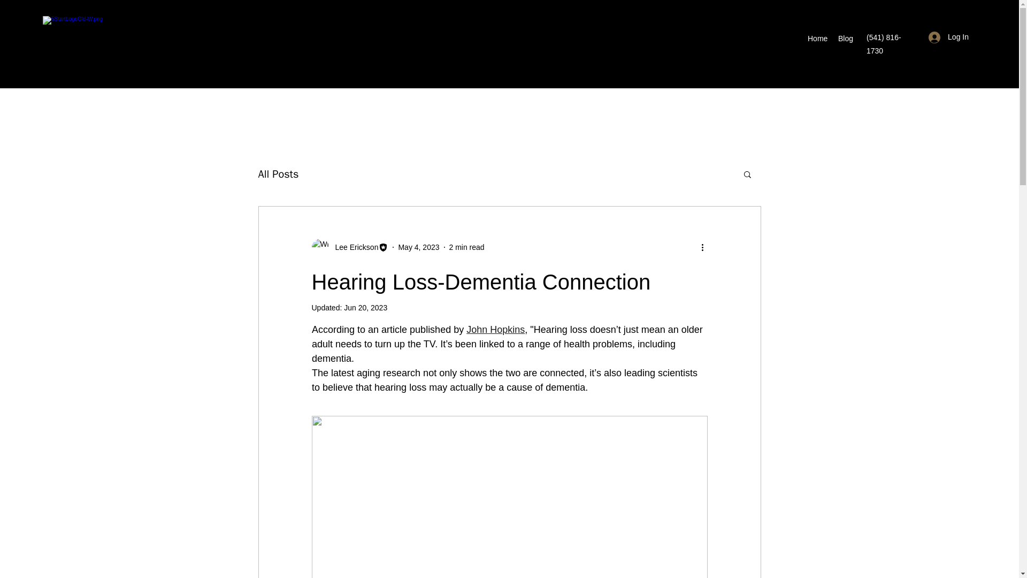 This screenshot has height=578, width=1027. I want to click on All Posts, so click(278, 174).